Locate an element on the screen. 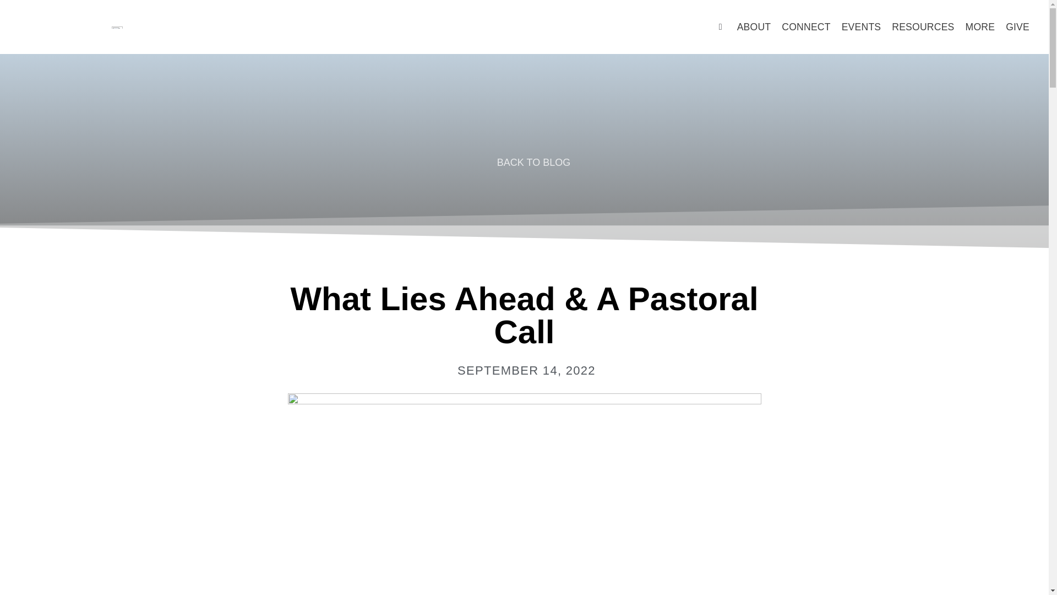 This screenshot has width=1057, height=595. ABOUT is located at coordinates (754, 26).